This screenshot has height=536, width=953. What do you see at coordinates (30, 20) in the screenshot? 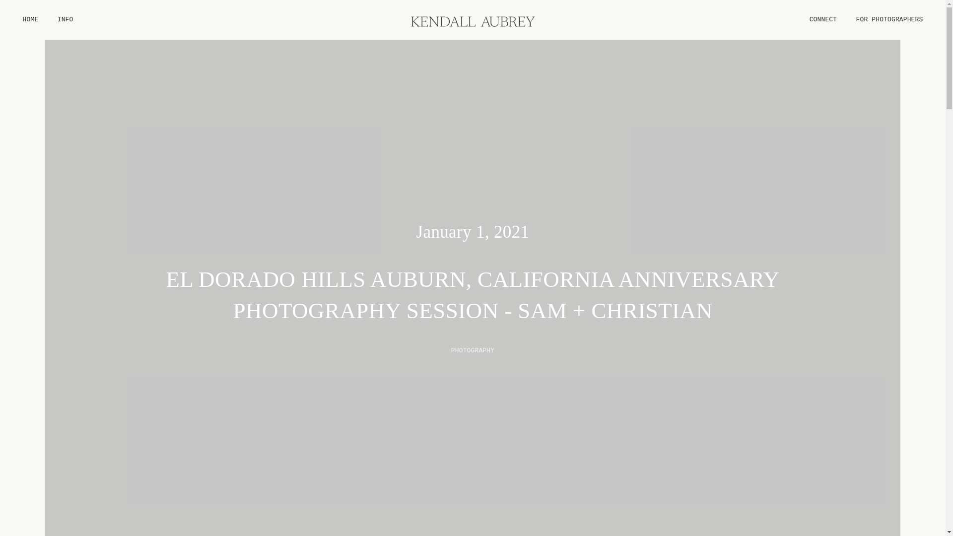
I see `HOME` at bounding box center [30, 20].